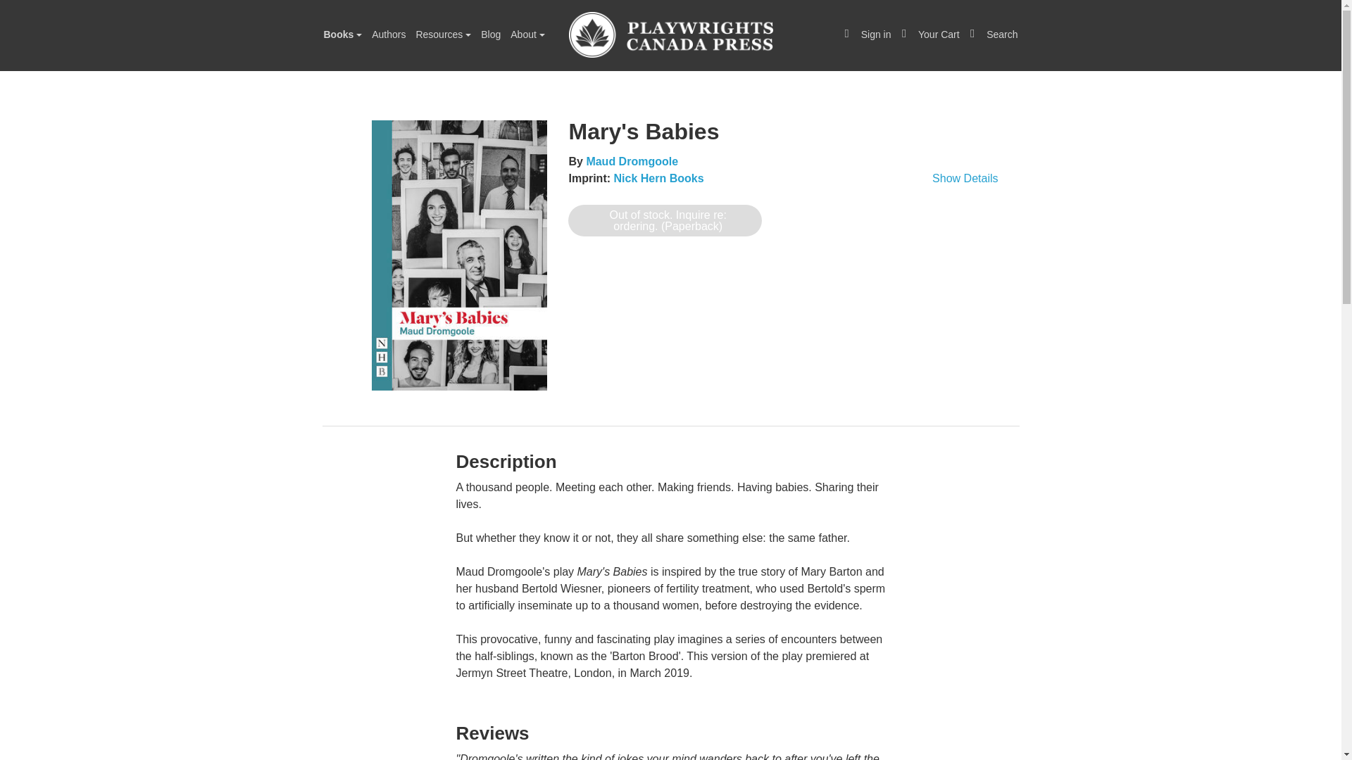  I want to click on Search, so click(994, 34).